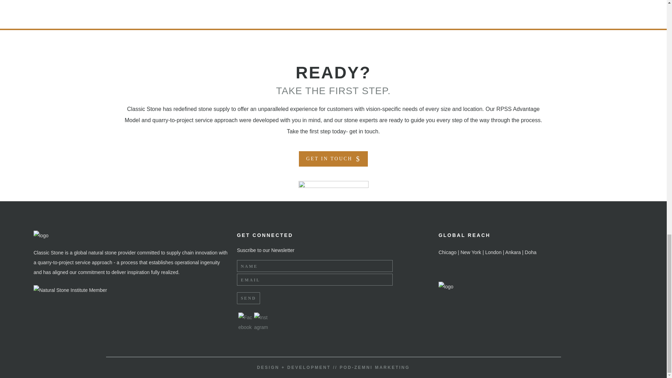 The height and width of the screenshot is (378, 672). I want to click on name, so click(315, 266).